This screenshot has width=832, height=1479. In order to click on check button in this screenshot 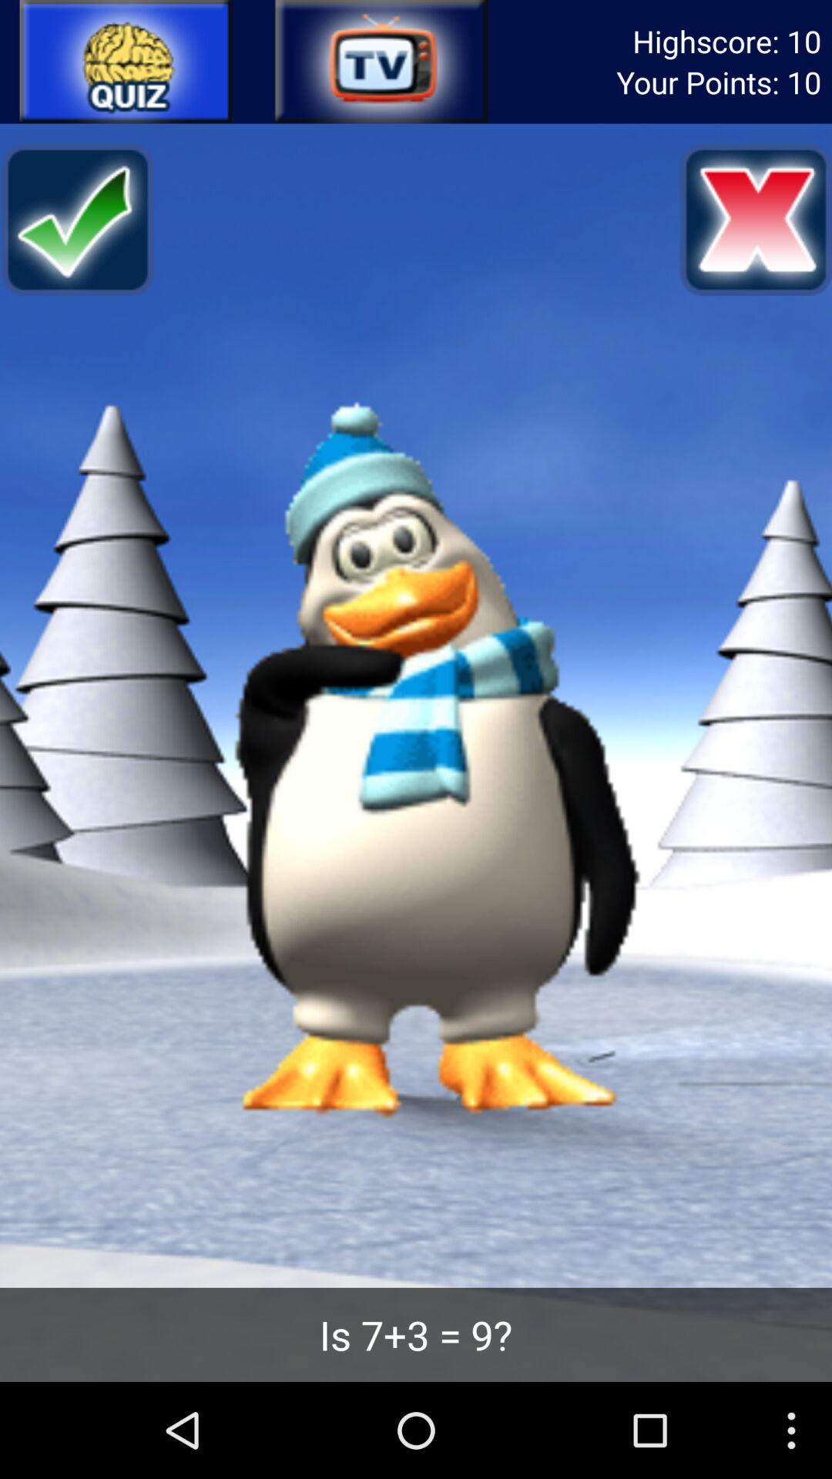, I will do `click(77, 220)`.